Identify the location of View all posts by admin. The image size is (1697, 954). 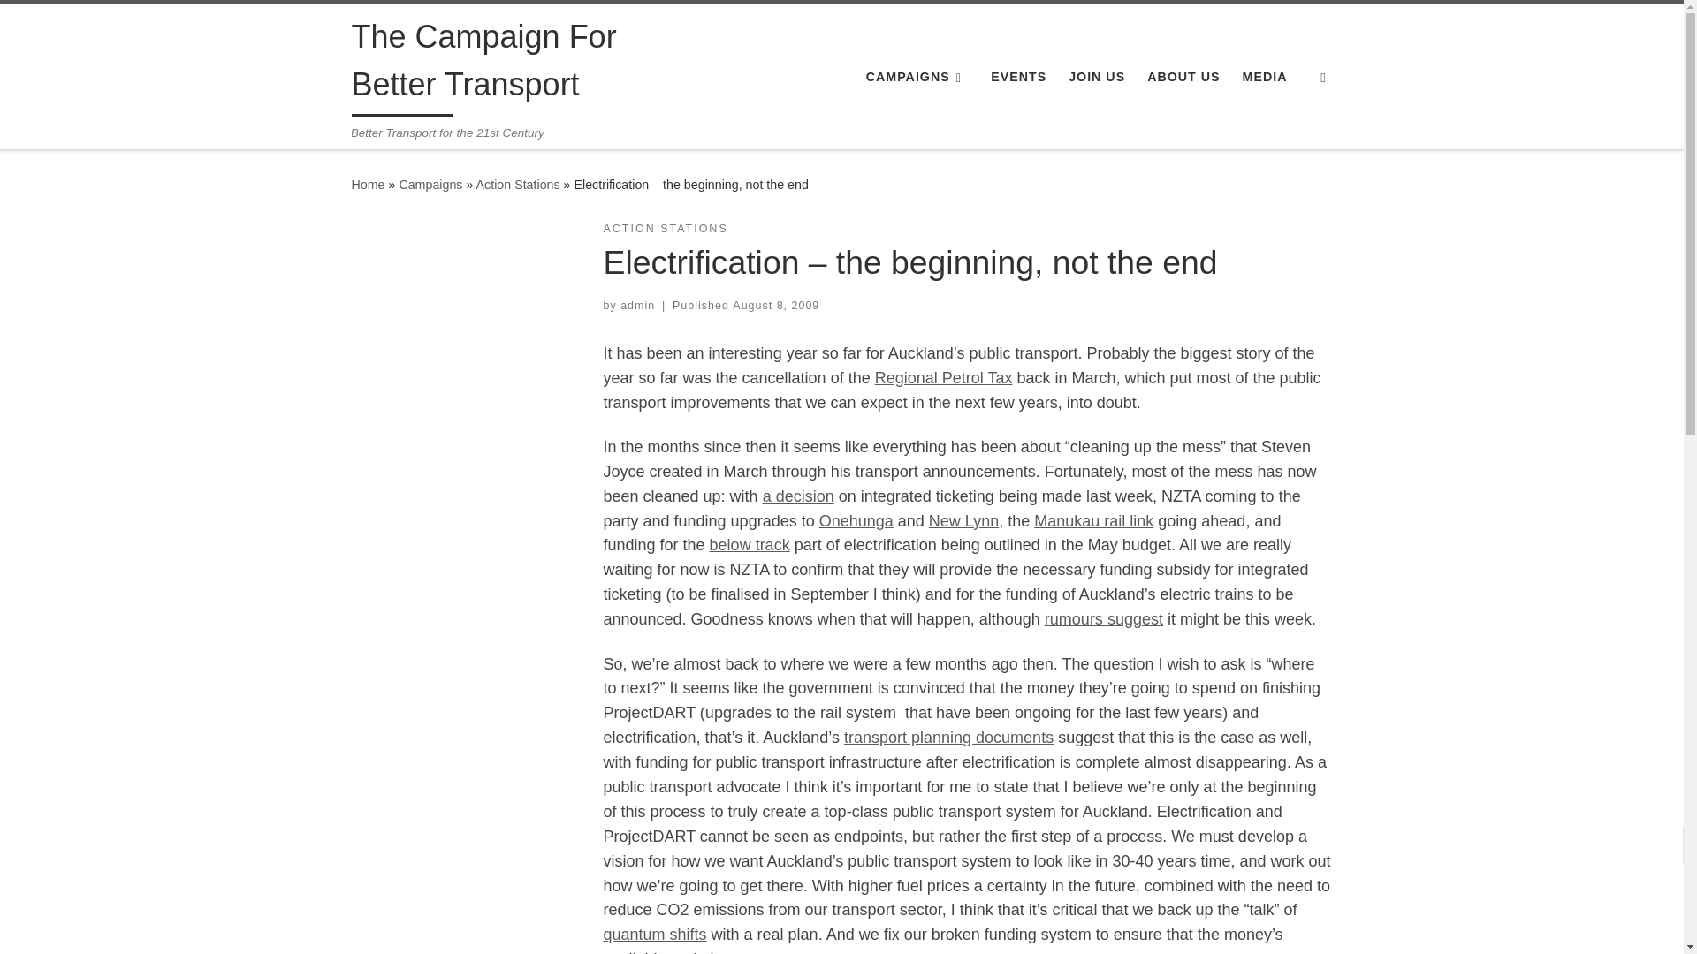
(638, 306).